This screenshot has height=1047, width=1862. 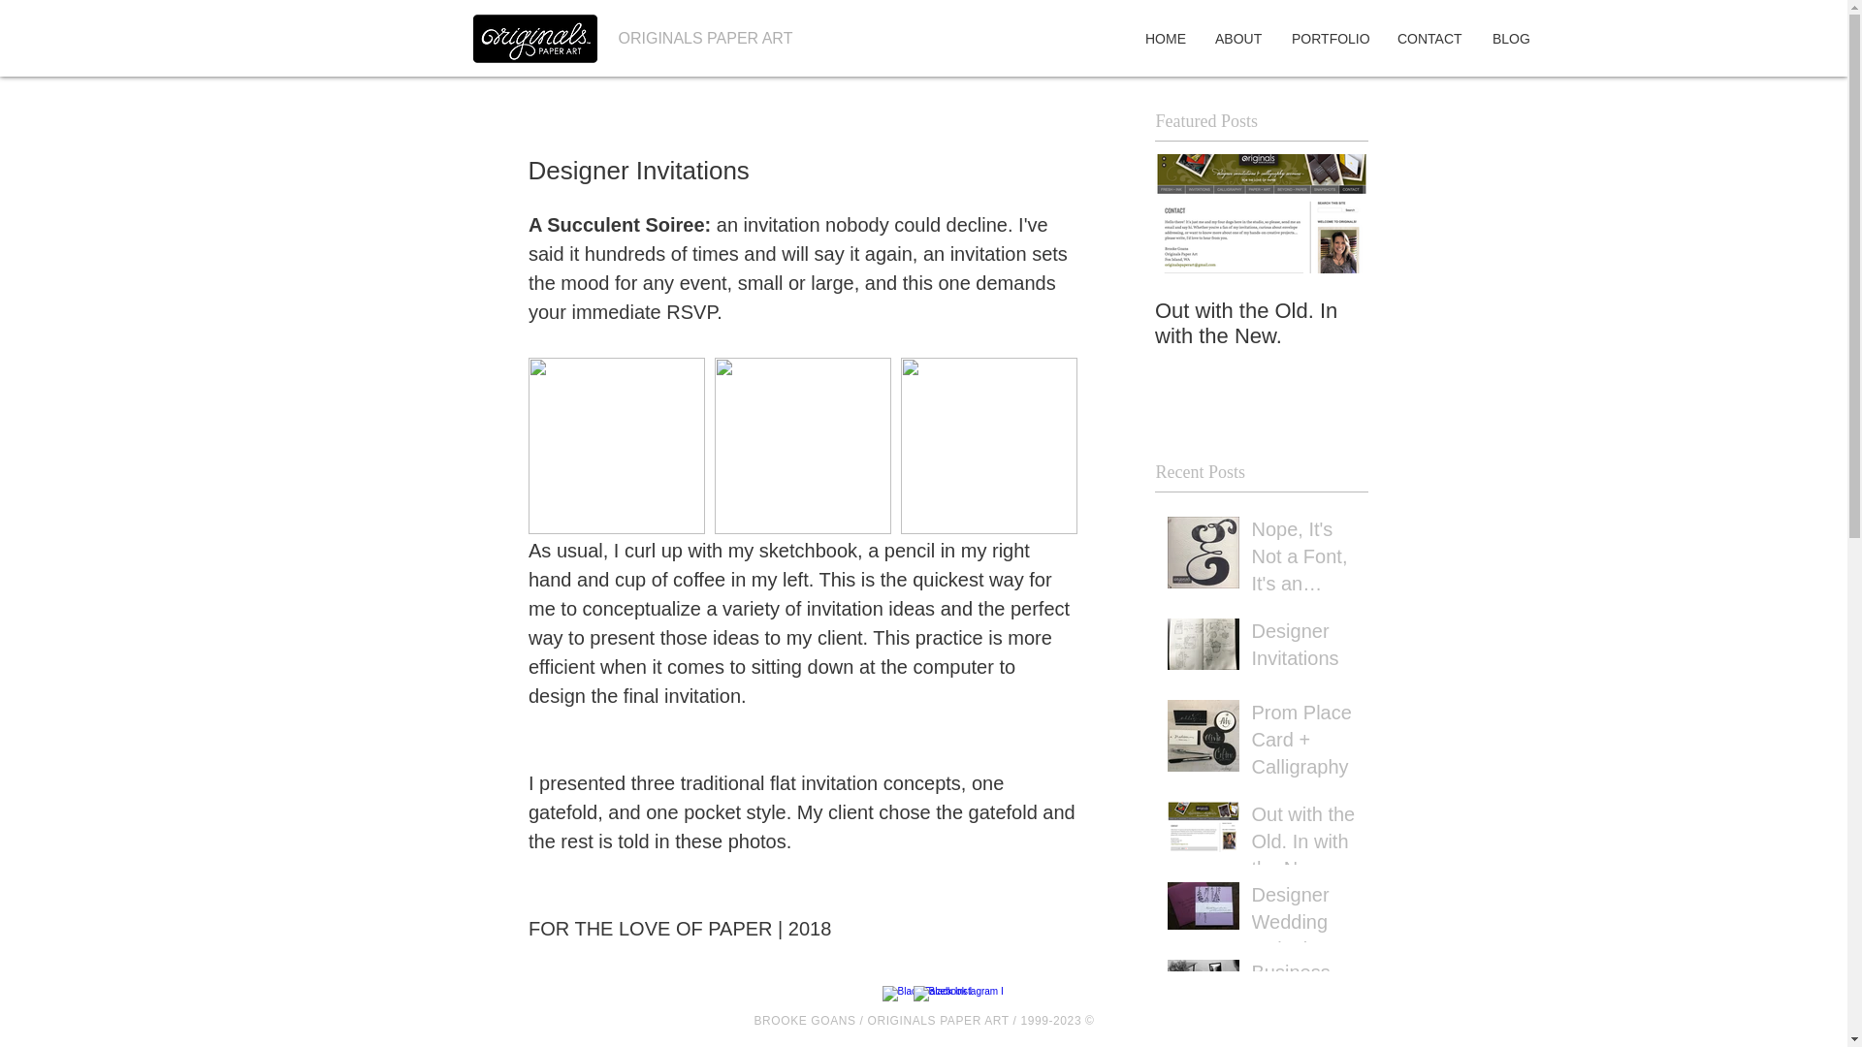 What do you see at coordinates (1430, 39) in the screenshot?
I see `CONTACT` at bounding box center [1430, 39].